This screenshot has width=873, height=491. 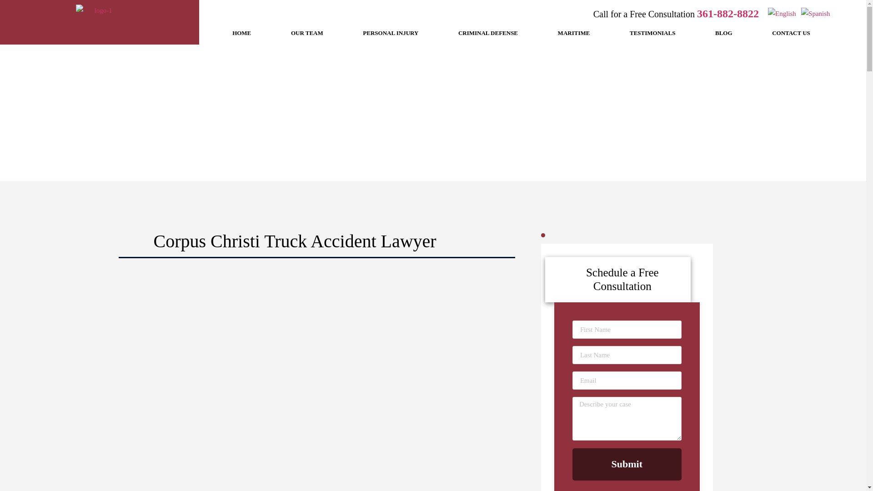 I want to click on HOME, so click(x=241, y=33).